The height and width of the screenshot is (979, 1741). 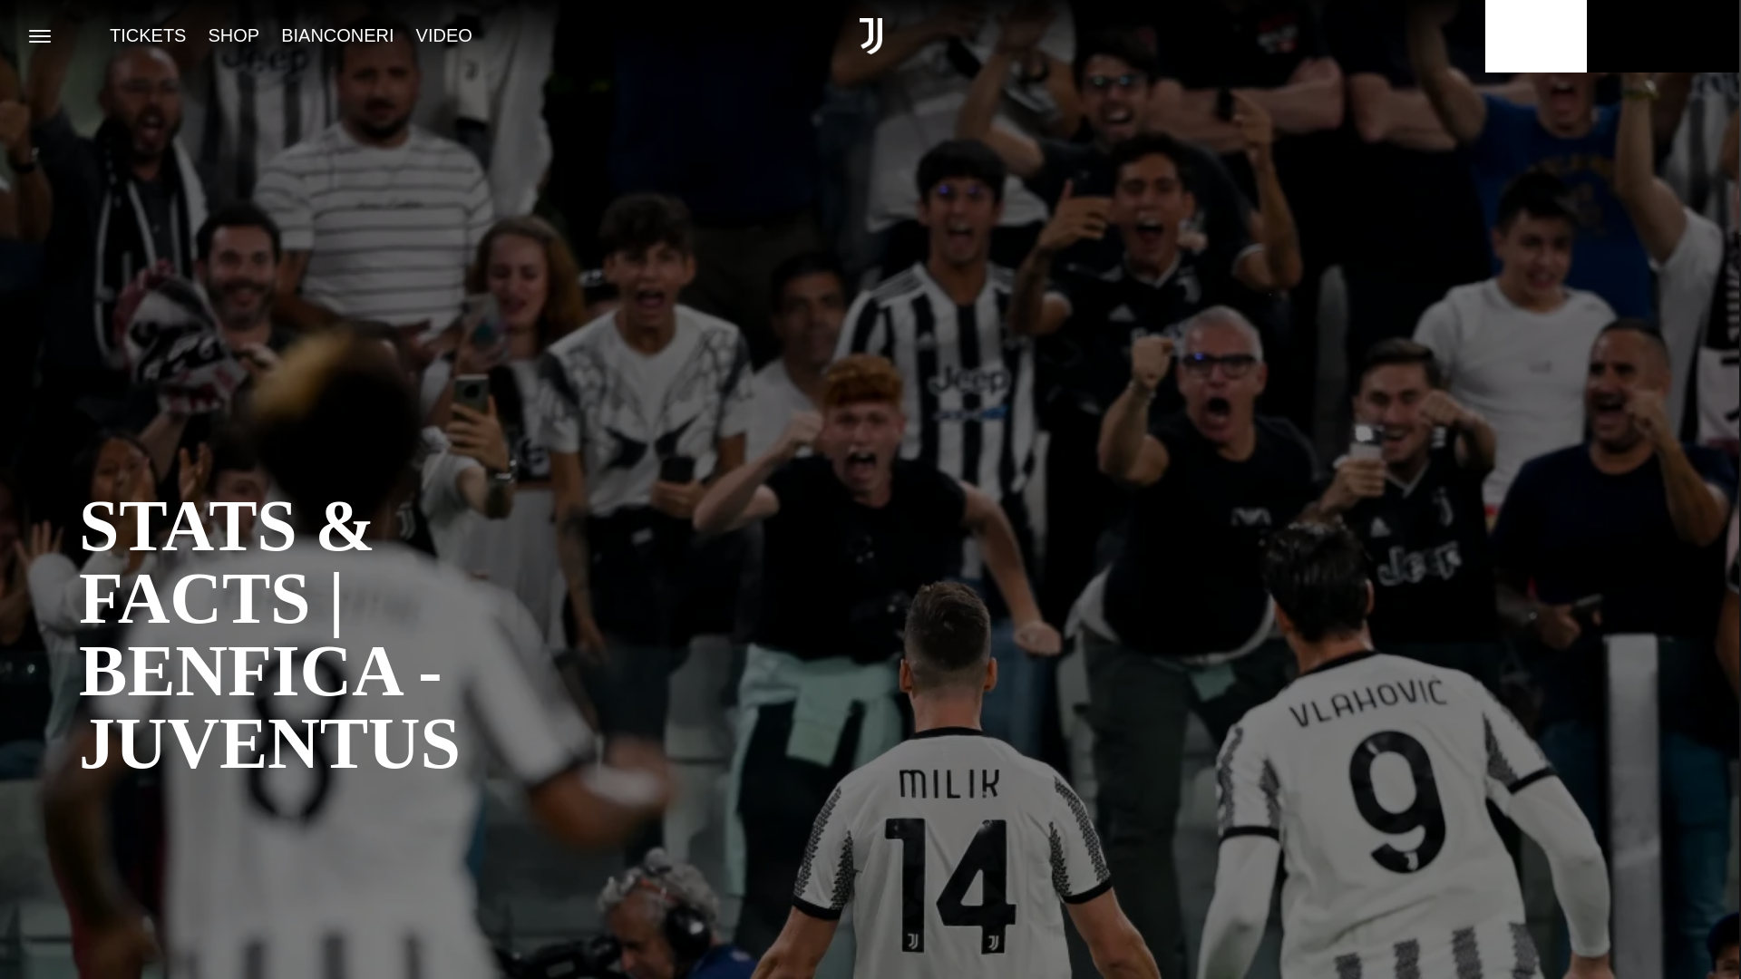 What do you see at coordinates (870, 36) in the screenshot?
I see `Link To Homepage` at bounding box center [870, 36].